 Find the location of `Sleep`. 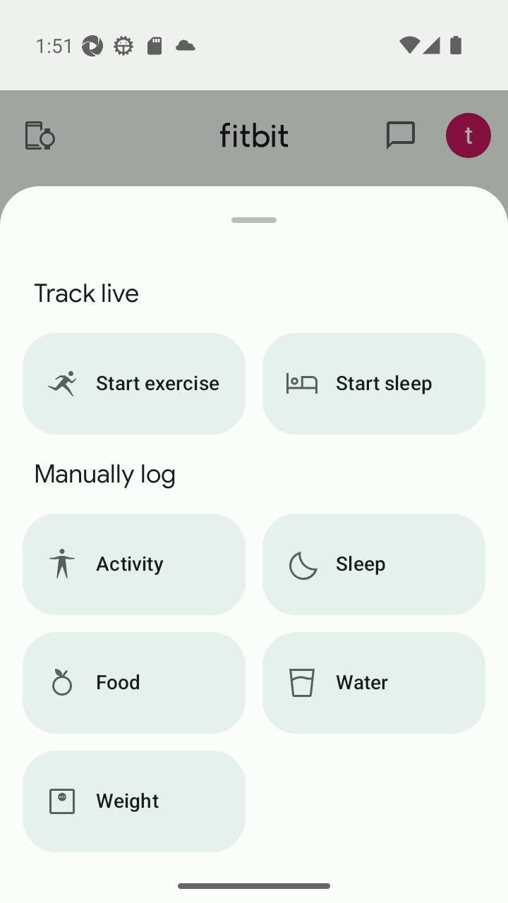

Sleep is located at coordinates (374, 564).